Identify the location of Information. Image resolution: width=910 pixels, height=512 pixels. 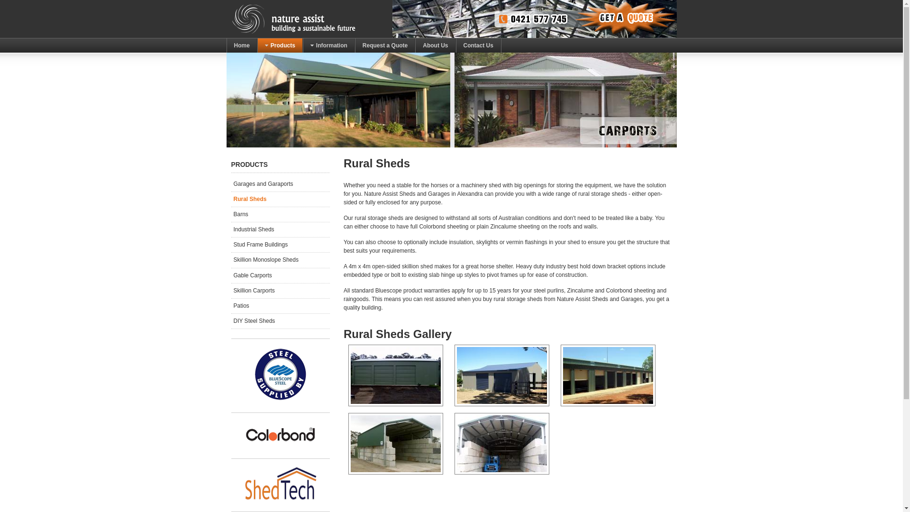
(329, 46).